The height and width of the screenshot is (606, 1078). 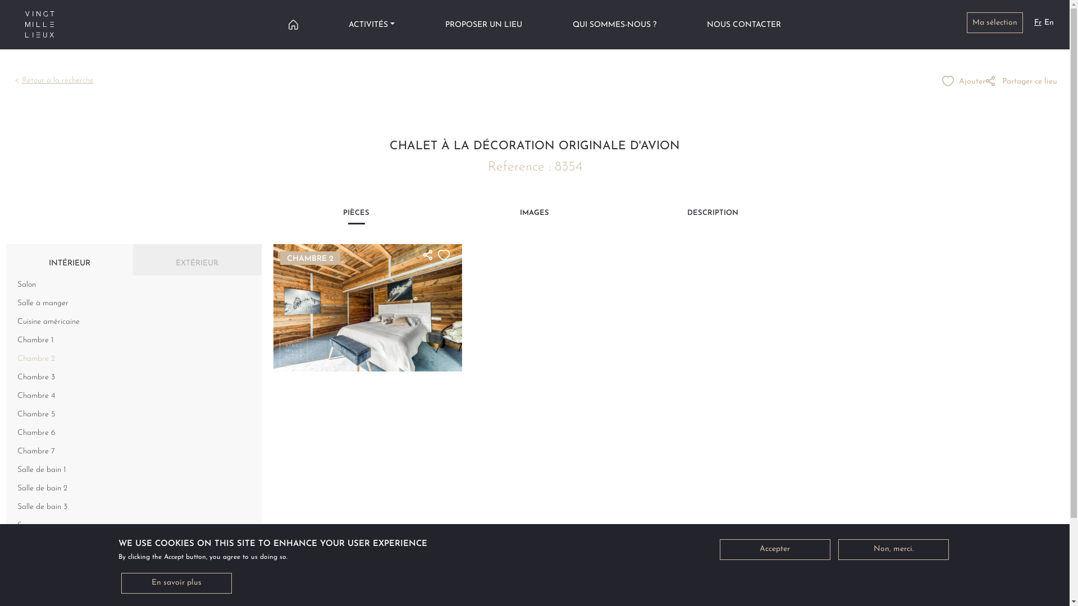 I want to click on Chambre 3, so click(x=134, y=377).